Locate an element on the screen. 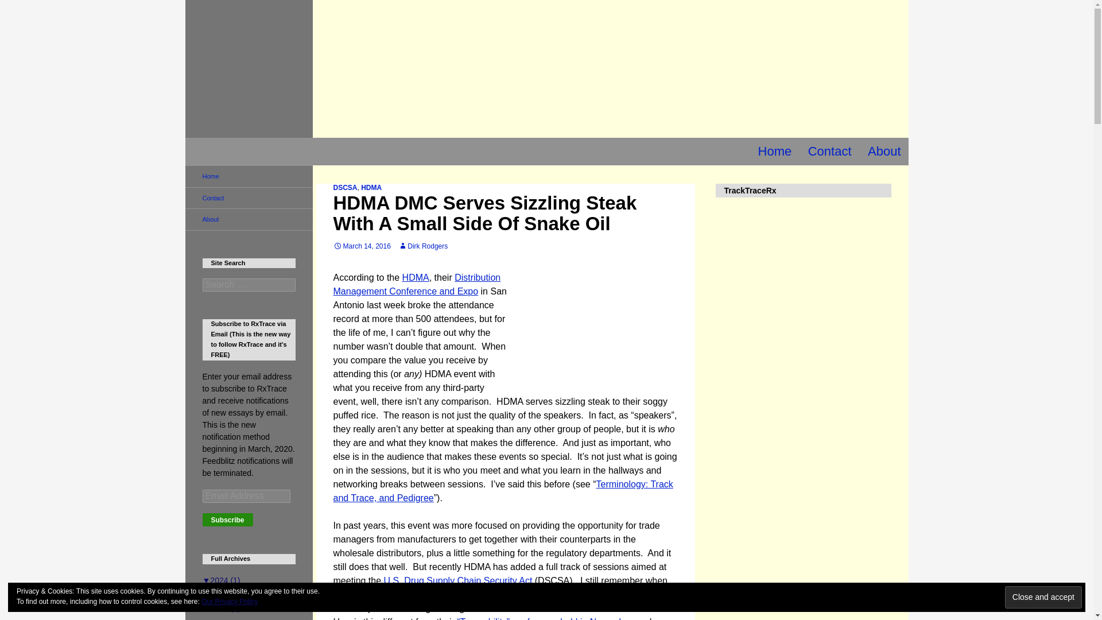  Contact is located at coordinates (829, 152).